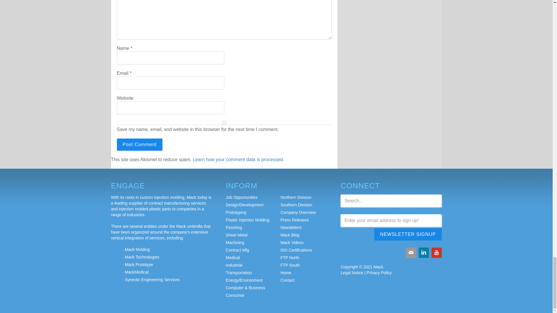  What do you see at coordinates (139, 144) in the screenshot?
I see `Post Comment` at bounding box center [139, 144].